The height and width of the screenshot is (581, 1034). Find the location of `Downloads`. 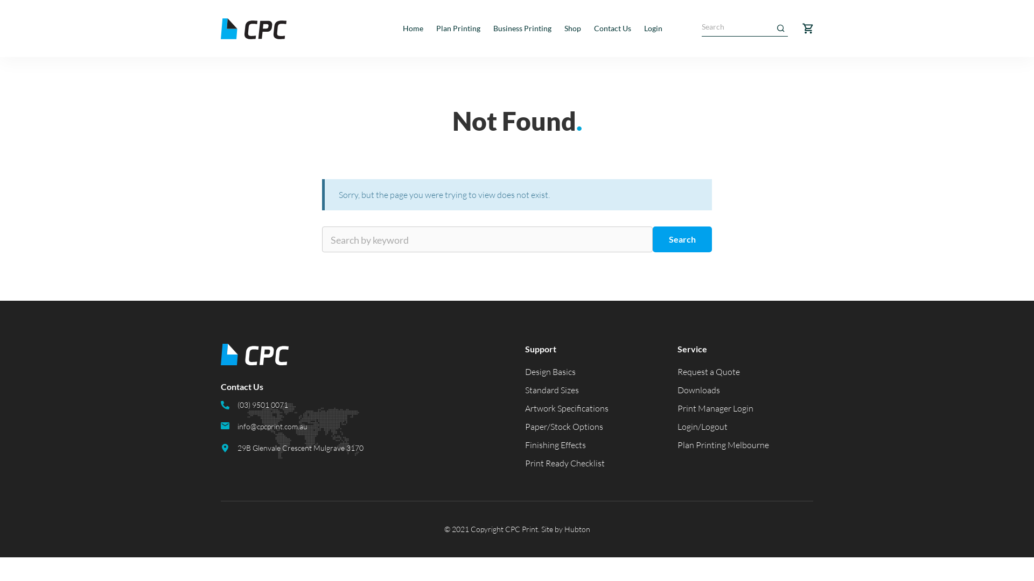

Downloads is located at coordinates (699, 390).